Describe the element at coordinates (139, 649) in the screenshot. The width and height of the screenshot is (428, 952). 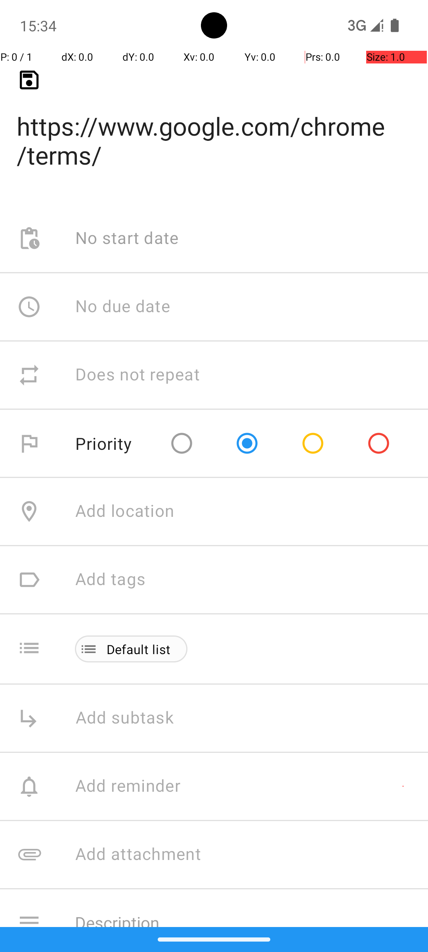
I see `Default list` at that location.